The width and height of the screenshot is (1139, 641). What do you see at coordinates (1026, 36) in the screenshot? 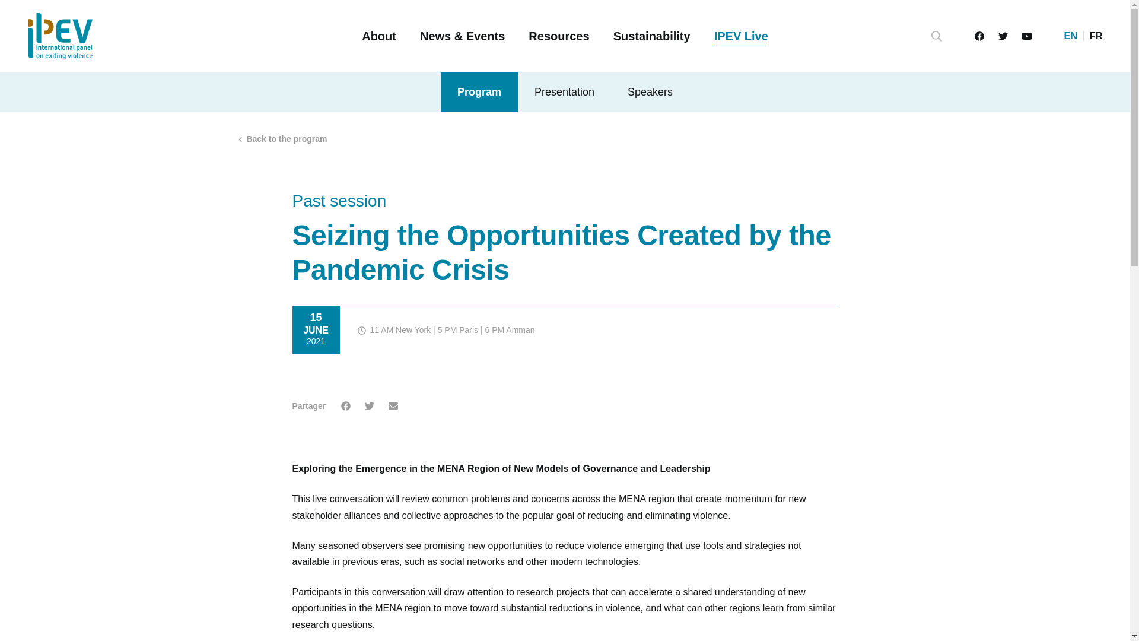
I see `Youtube` at bounding box center [1026, 36].